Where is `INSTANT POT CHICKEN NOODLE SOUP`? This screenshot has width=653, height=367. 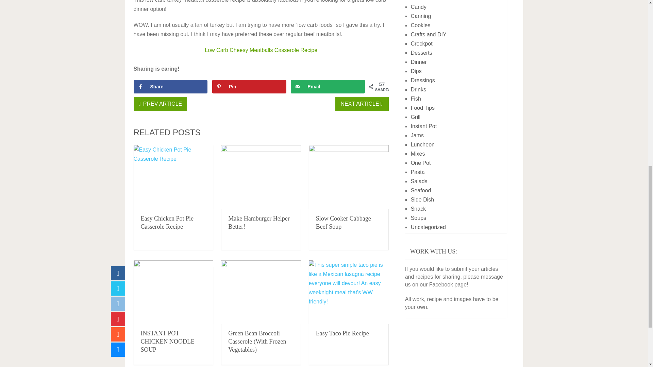
INSTANT POT CHICKEN NOODLE SOUP is located at coordinates (173, 292).